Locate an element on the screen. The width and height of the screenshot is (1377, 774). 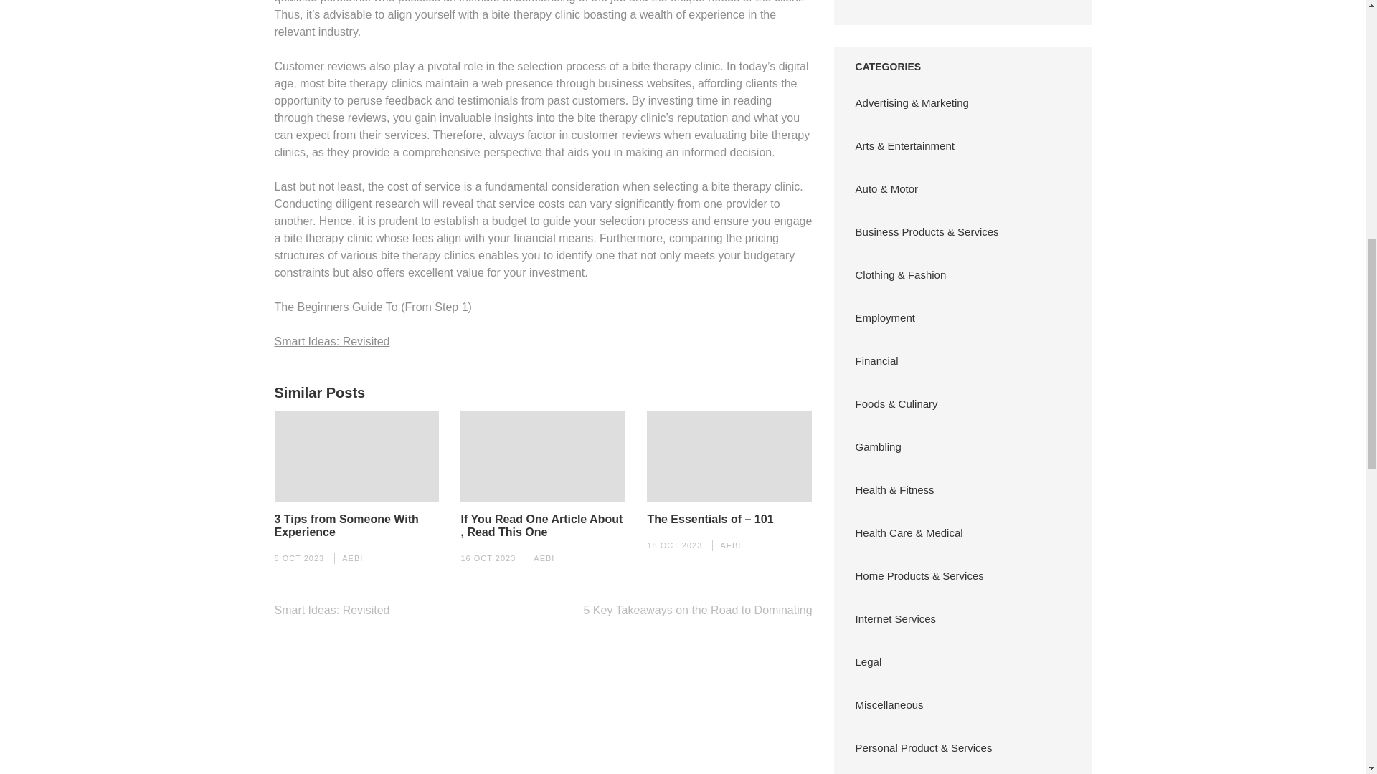
16 OCT 2023 is located at coordinates (488, 558).